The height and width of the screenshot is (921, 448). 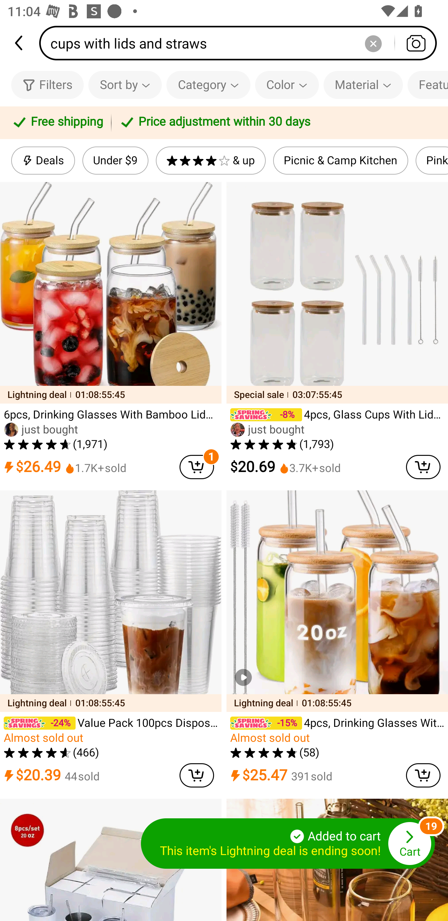 What do you see at coordinates (47, 85) in the screenshot?
I see `Filters` at bounding box center [47, 85].